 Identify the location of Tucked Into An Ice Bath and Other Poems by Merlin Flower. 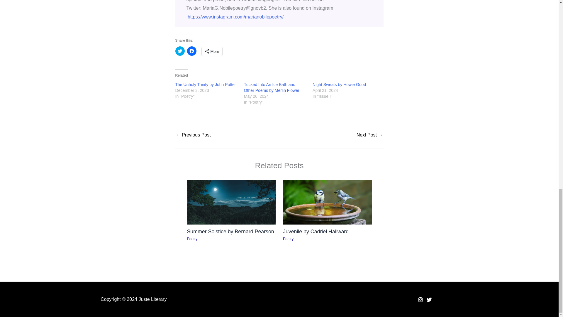
(272, 87).